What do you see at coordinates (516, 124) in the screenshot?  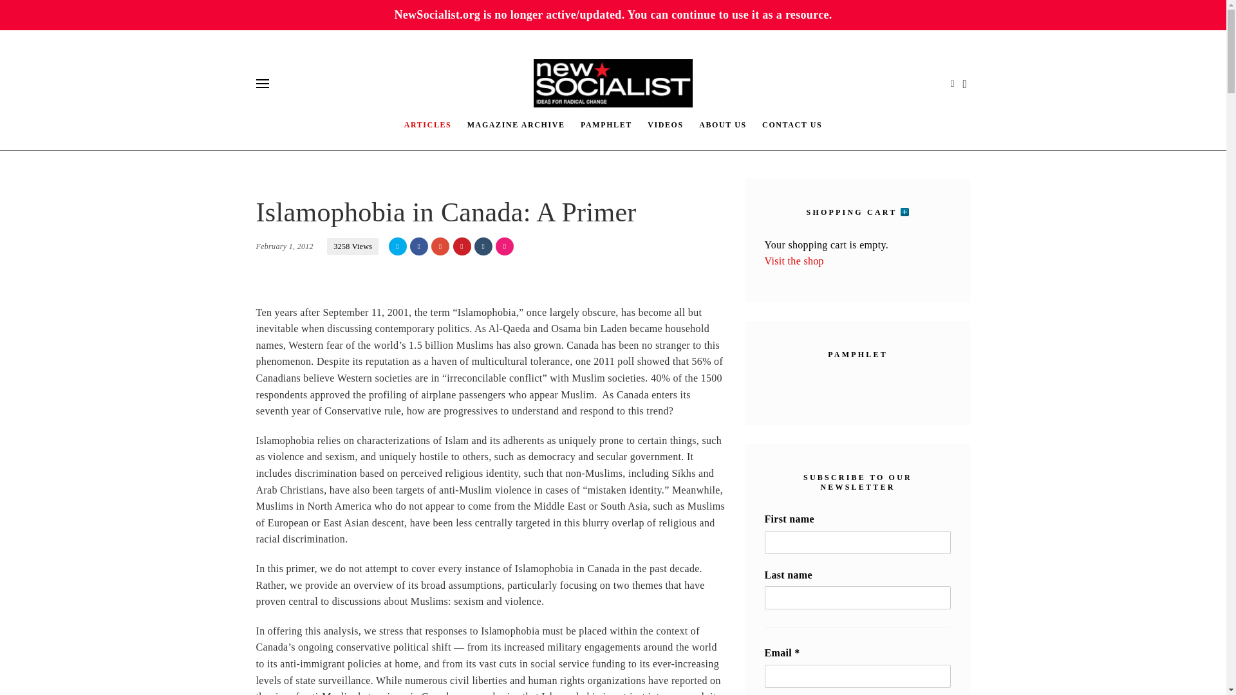 I see `MAGAZINE ARCHIVE` at bounding box center [516, 124].